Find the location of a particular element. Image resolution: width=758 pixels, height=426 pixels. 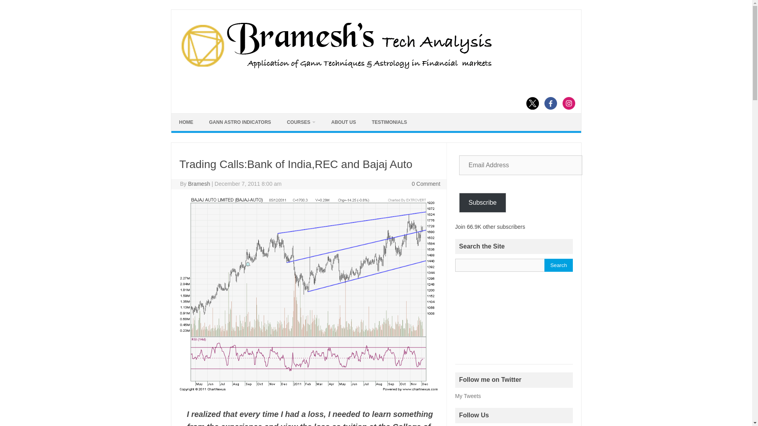

TESTIMONIALS is located at coordinates (389, 122).